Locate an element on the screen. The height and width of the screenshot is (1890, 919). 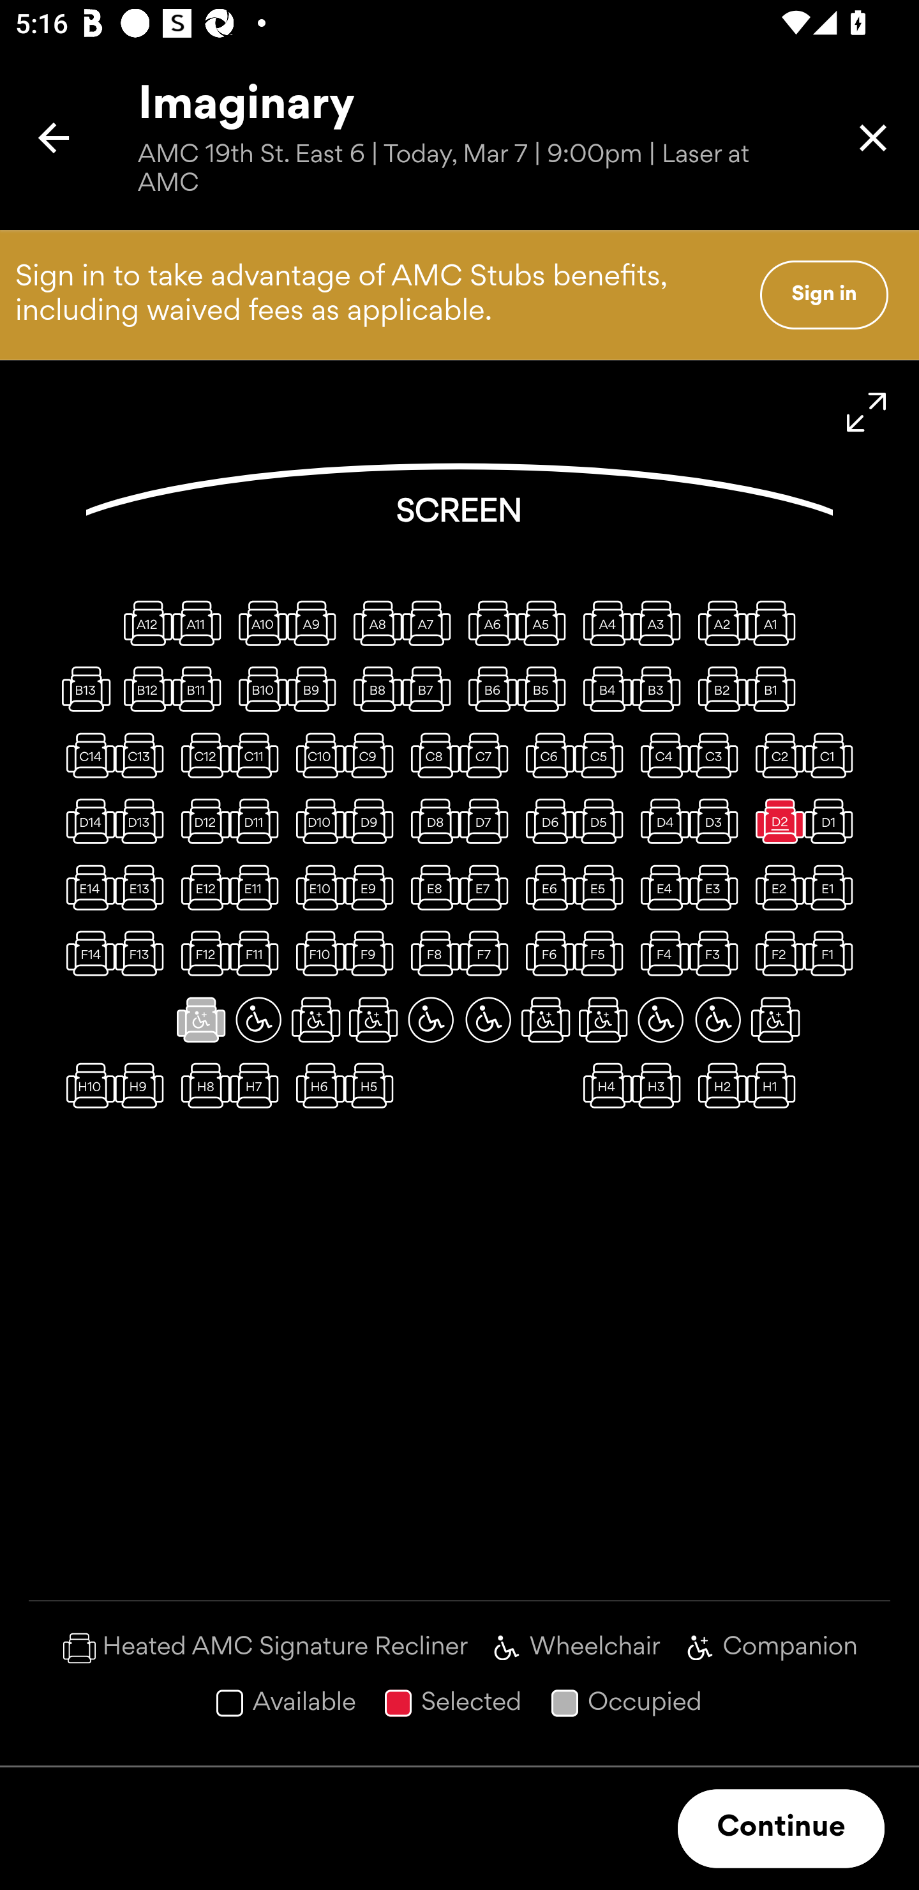
F13, Regular seat, available is located at coordinates (144, 953).